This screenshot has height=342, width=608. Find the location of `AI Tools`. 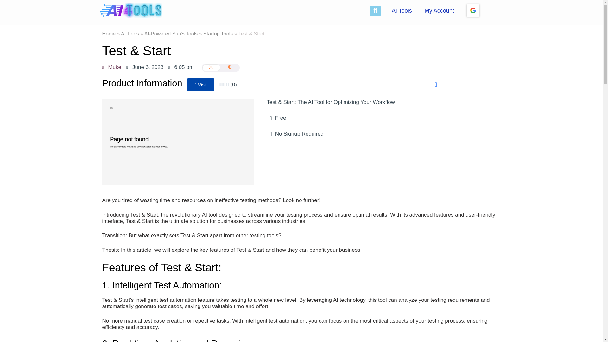

AI Tools is located at coordinates (402, 11).